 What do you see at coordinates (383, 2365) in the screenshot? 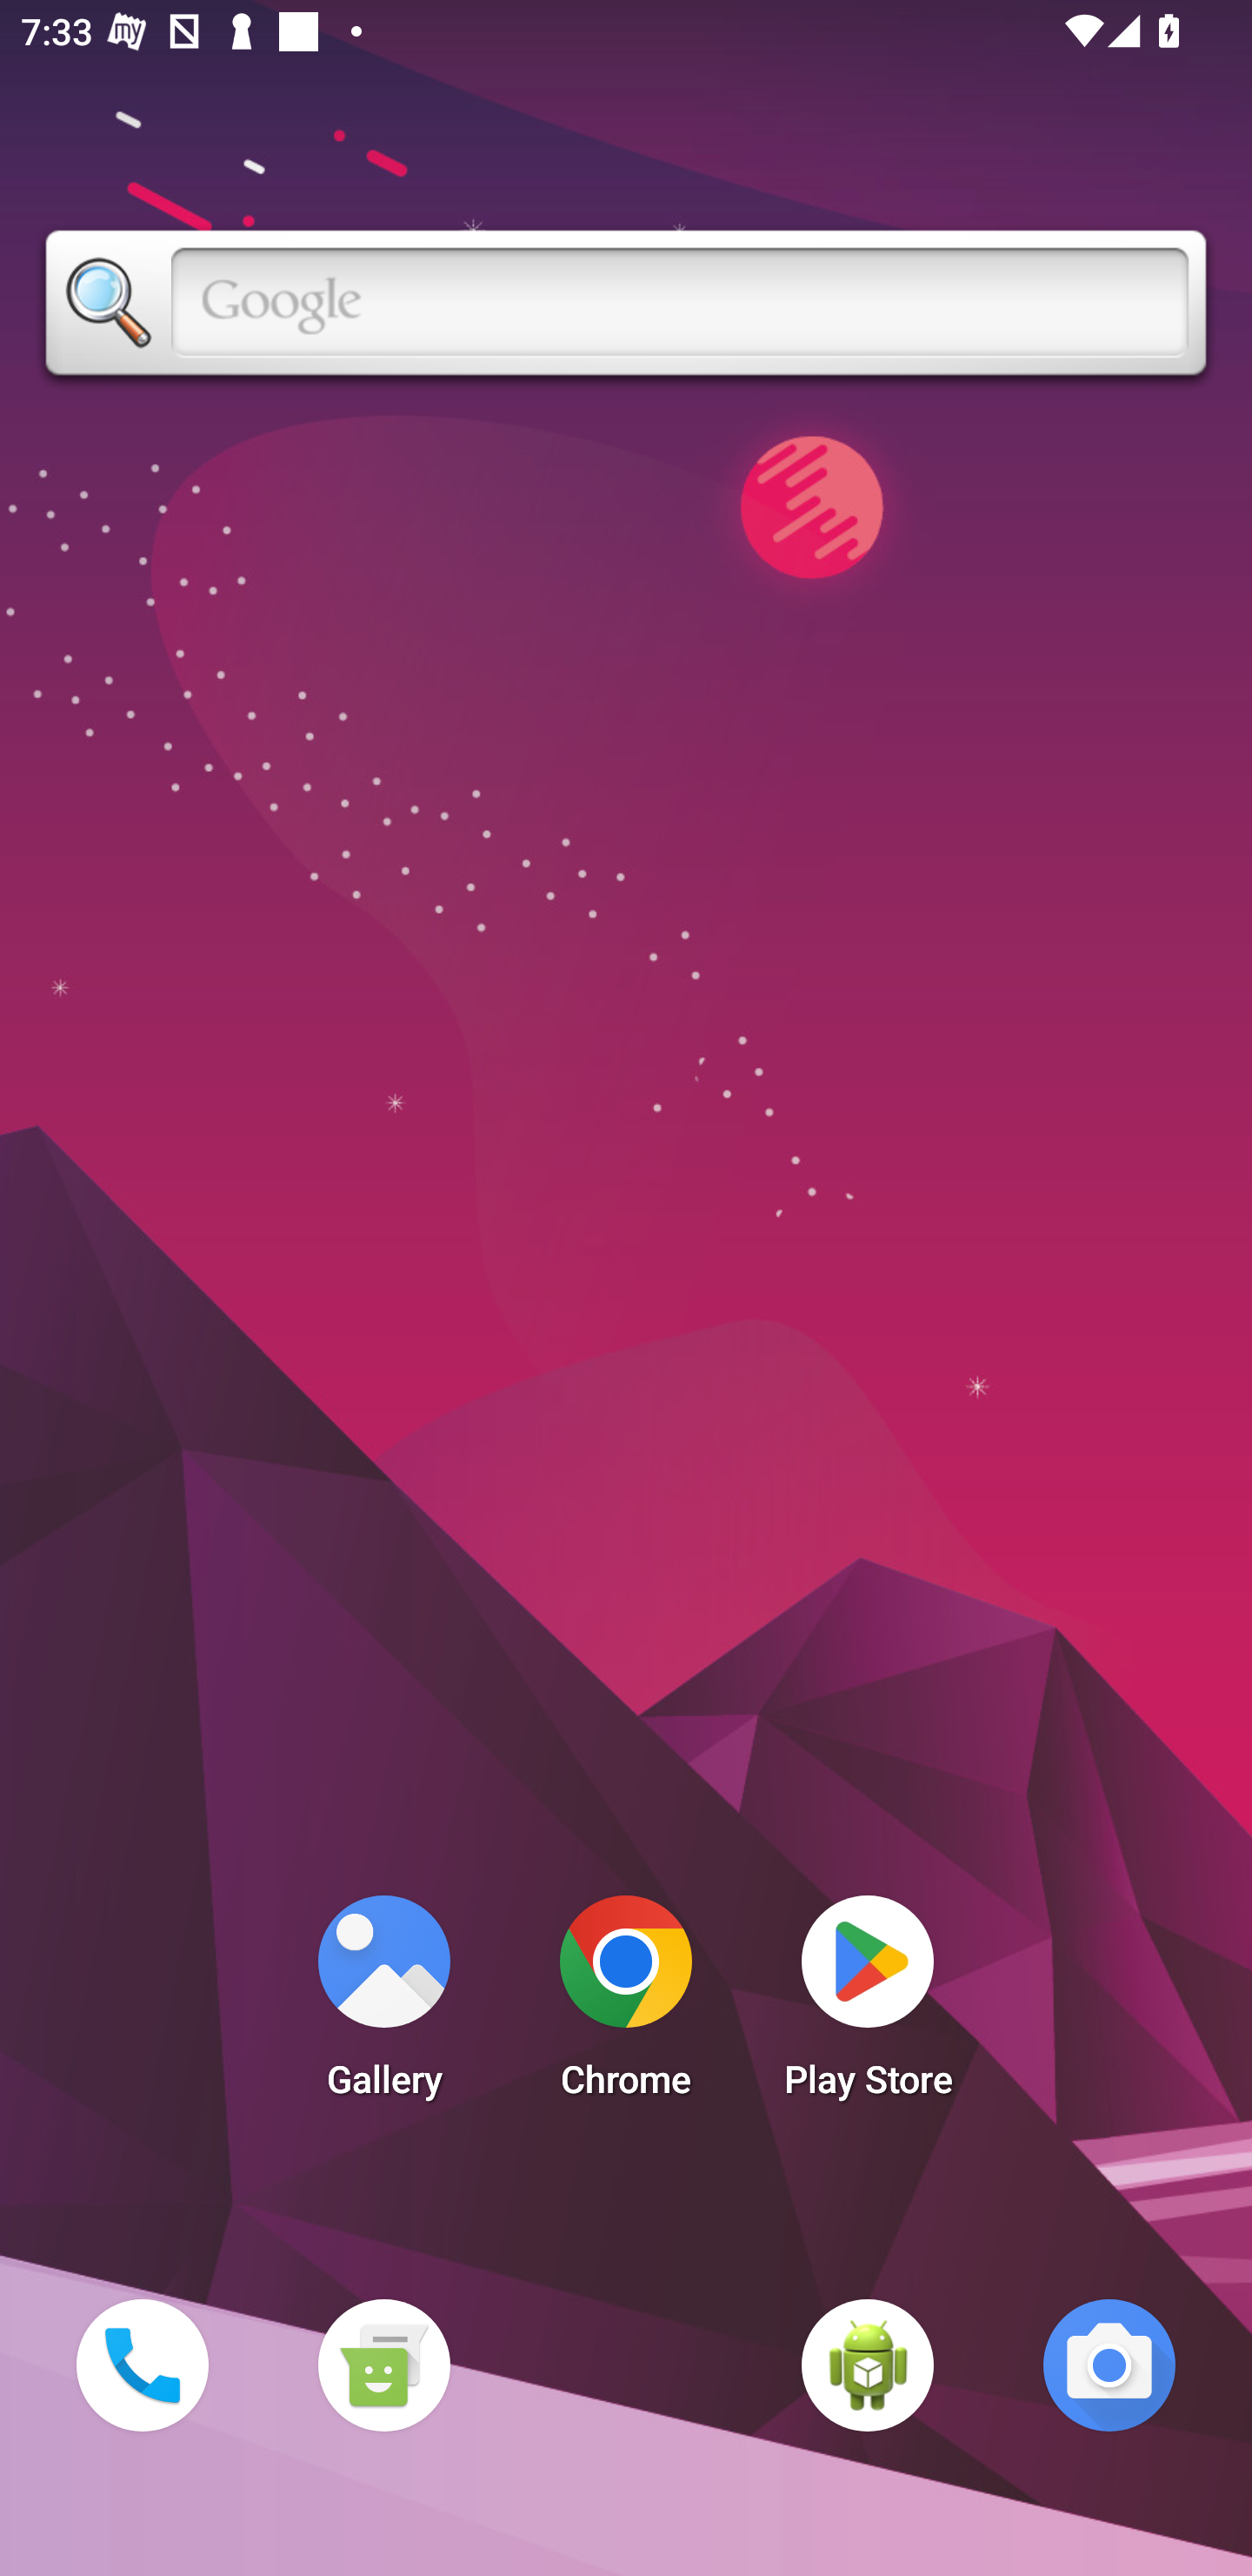
I see `Messaging` at bounding box center [383, 2365].